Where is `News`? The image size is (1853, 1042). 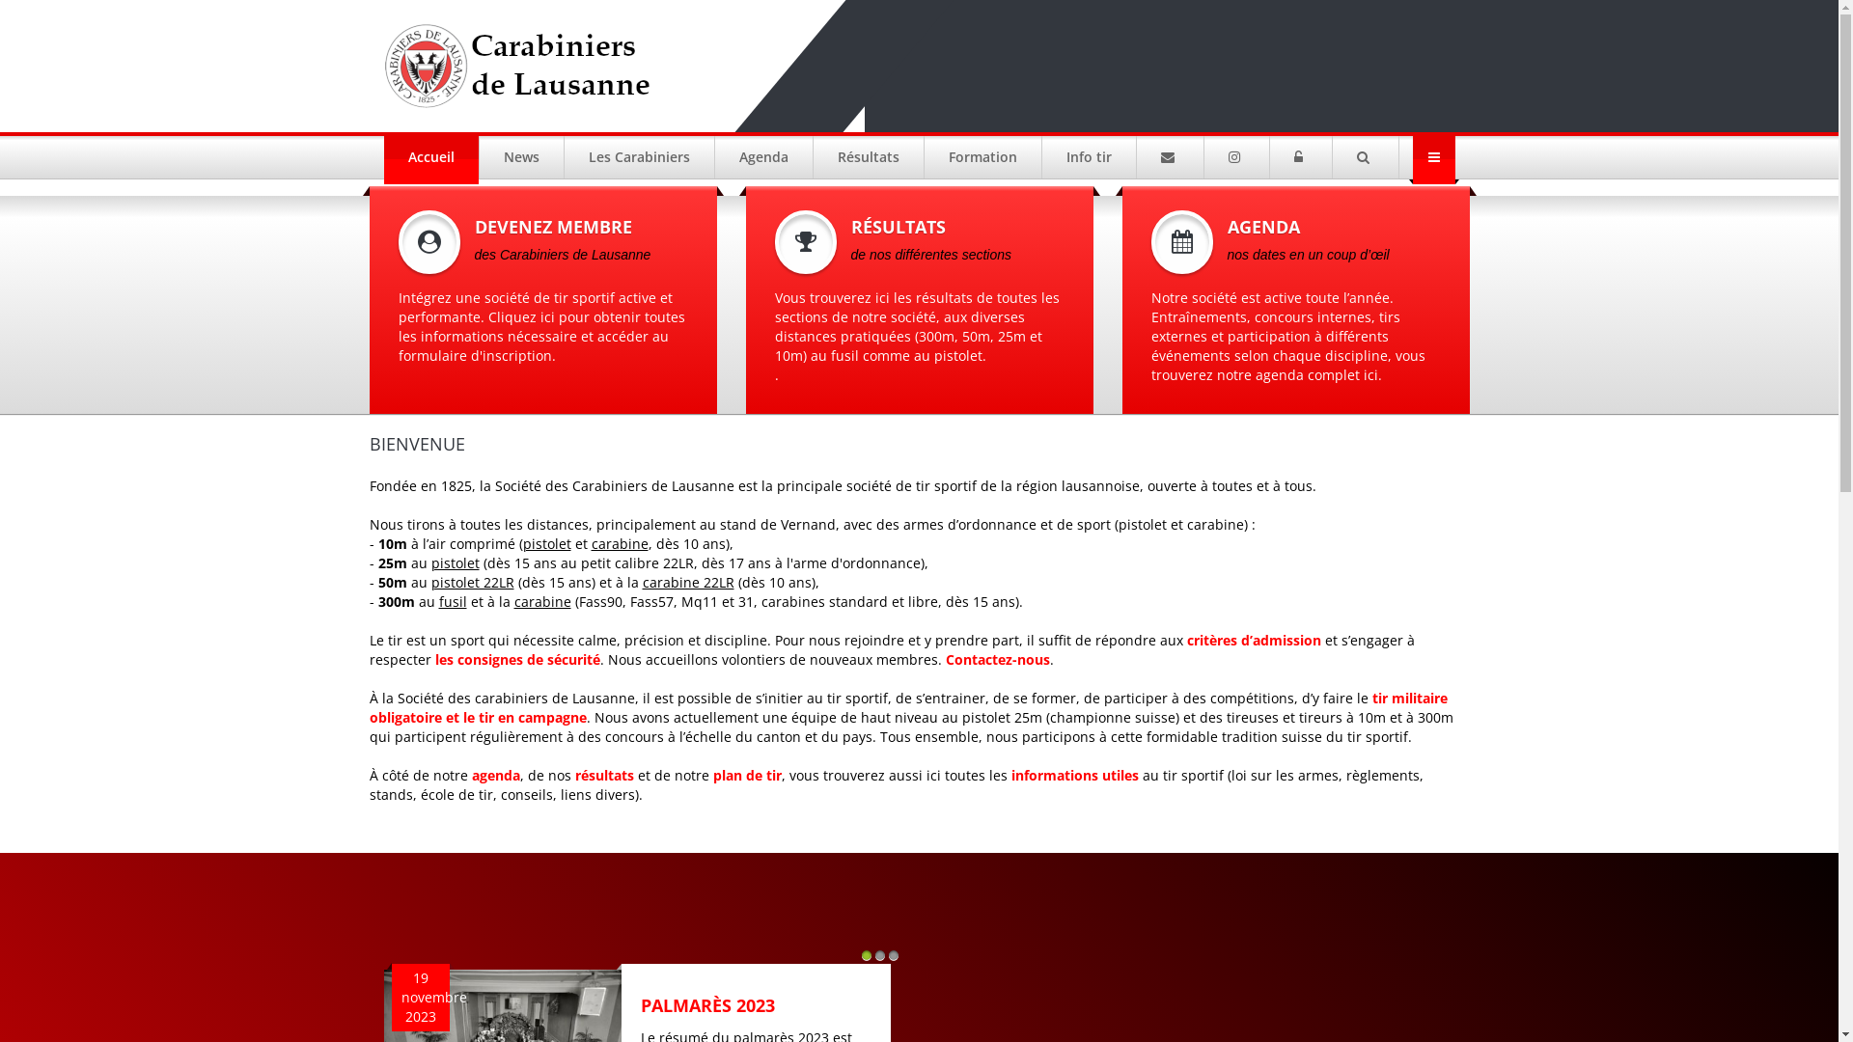
News is located at coordinates (521, 157).